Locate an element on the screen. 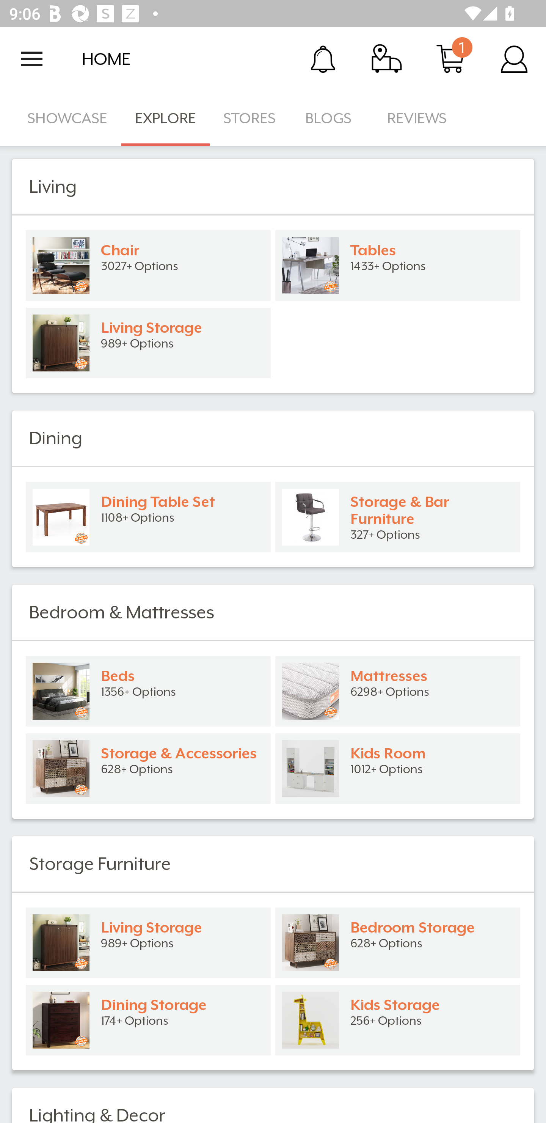 This screenshot has height=1123, width=546. Open navigation drawer is located at coordinates (32, 59).